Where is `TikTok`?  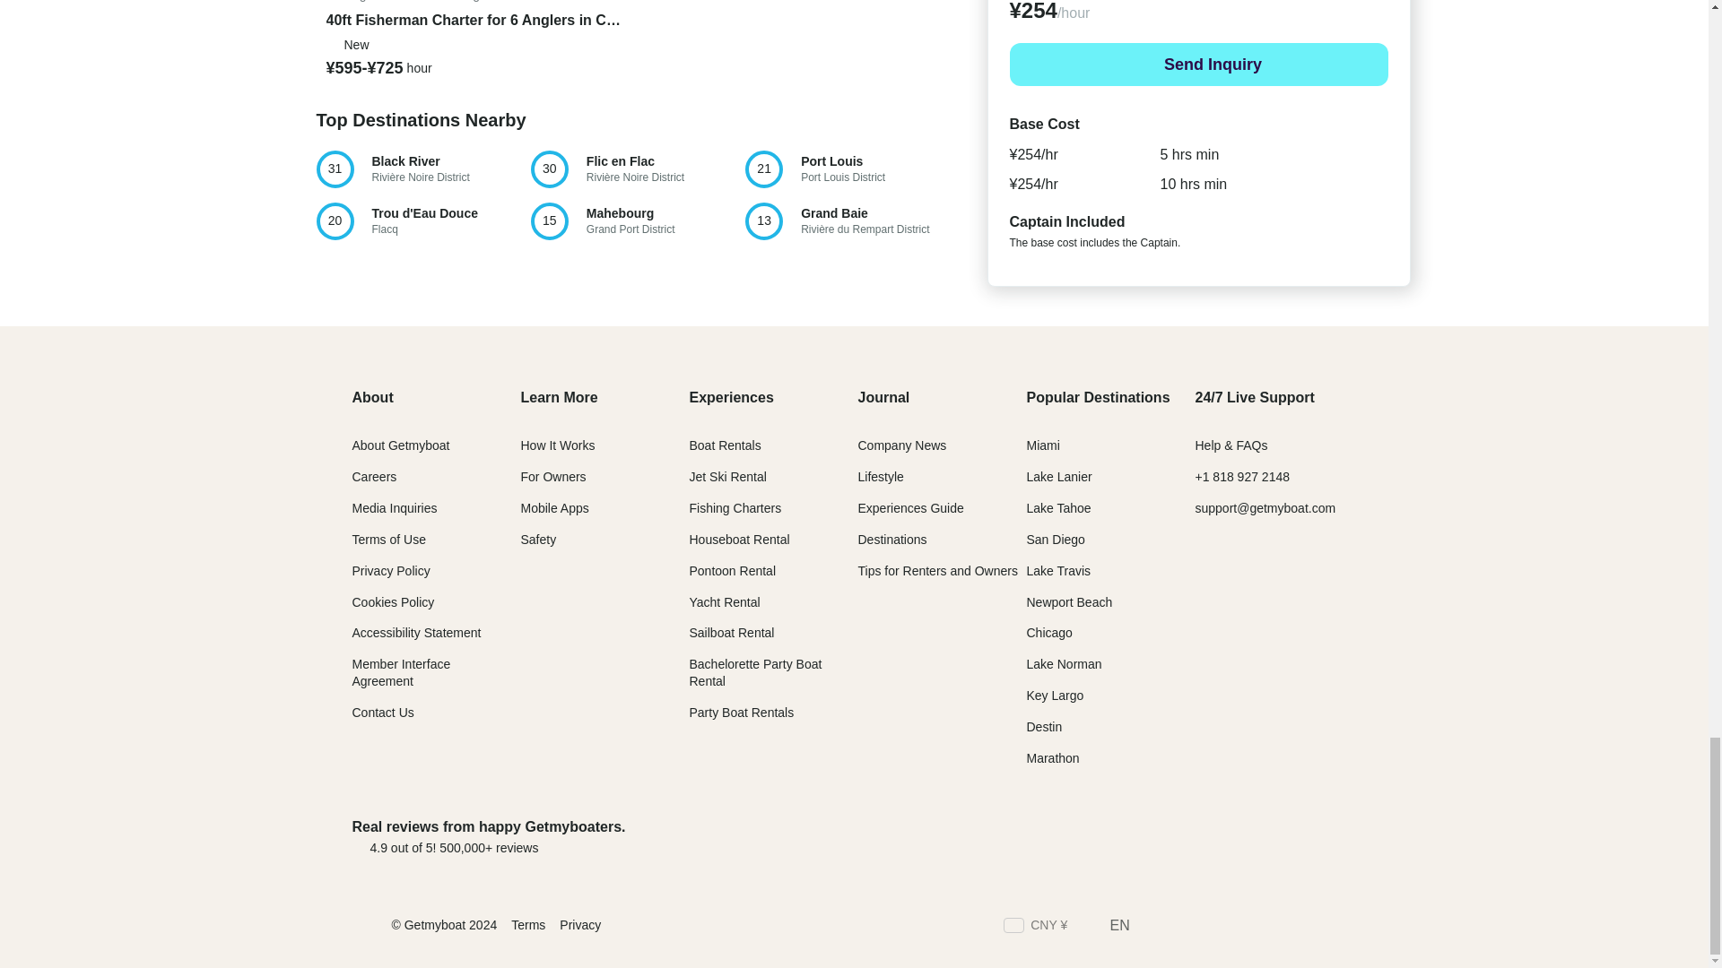 TikTok is located at coordinates (1153, 927).